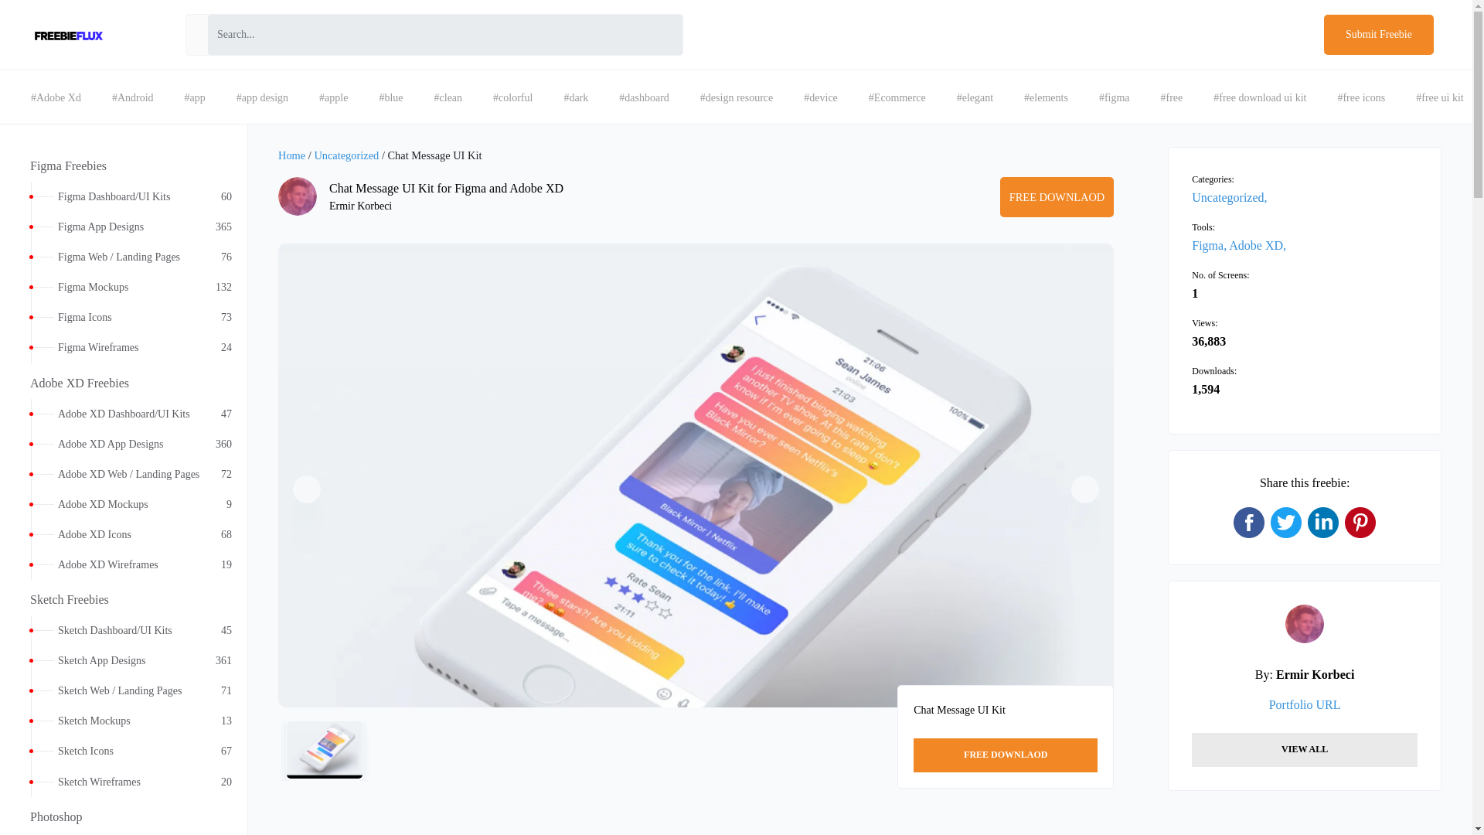 The image size is (1484, 835). I want to click on Download freebies from app tag, so click(897, 97).